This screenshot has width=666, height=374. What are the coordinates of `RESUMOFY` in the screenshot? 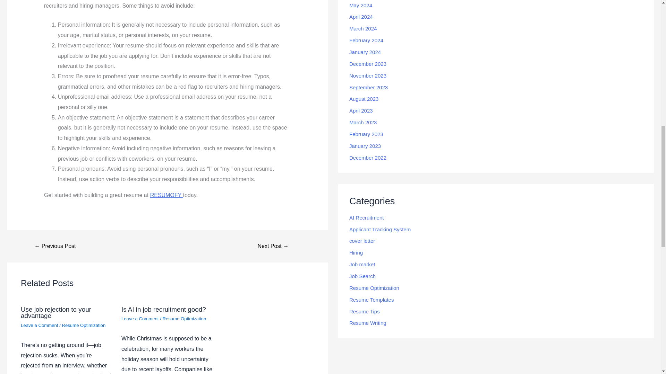 It's located at (166, 195).